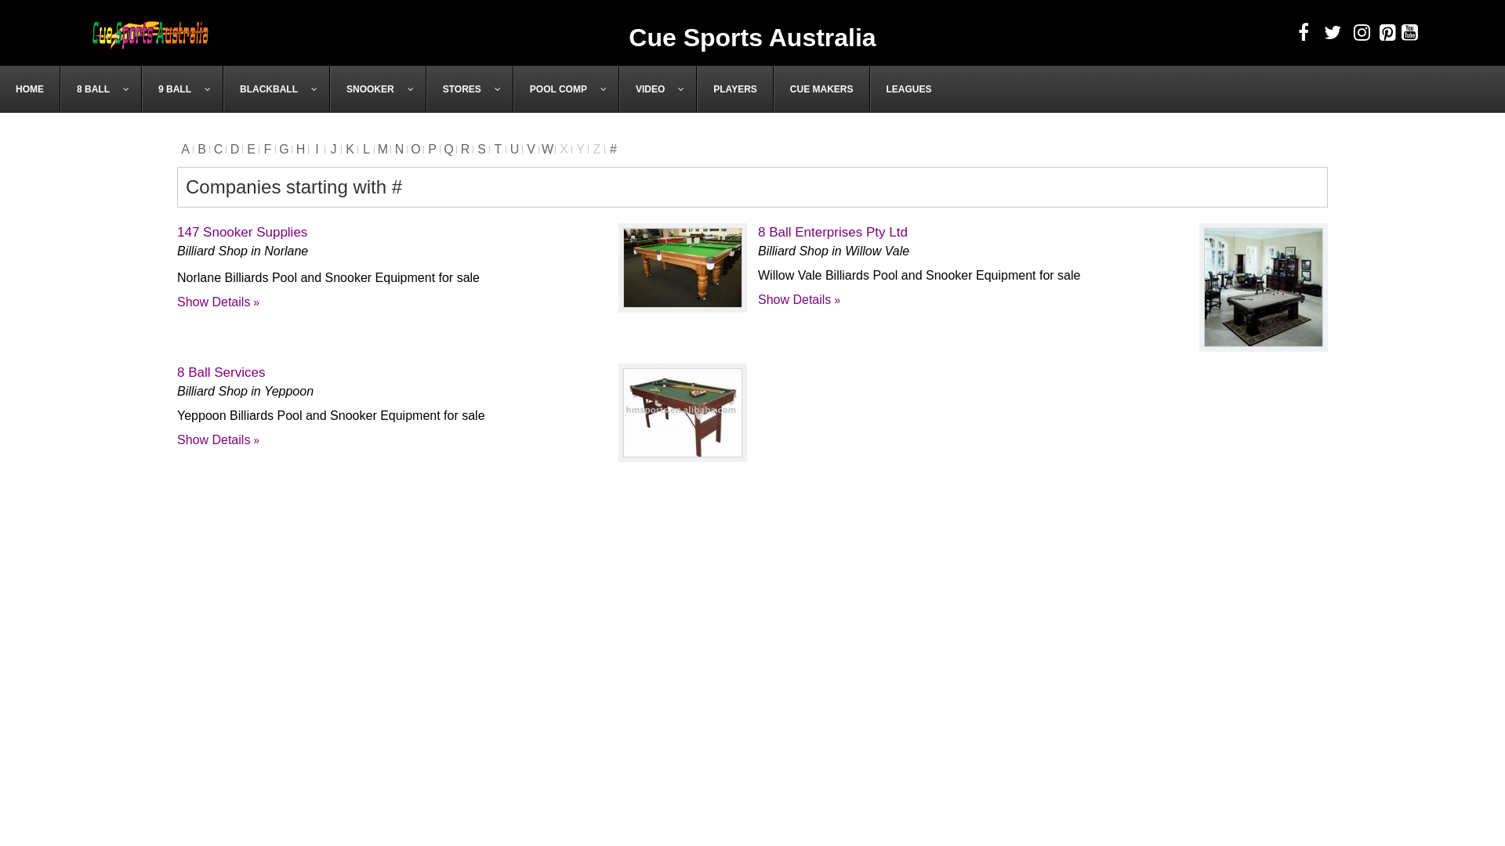 This screenshot has height=846, width=1505. What do you see at coordinates (547, 149) in the screenshot?
I see `W` at bounding box center [547, 149].